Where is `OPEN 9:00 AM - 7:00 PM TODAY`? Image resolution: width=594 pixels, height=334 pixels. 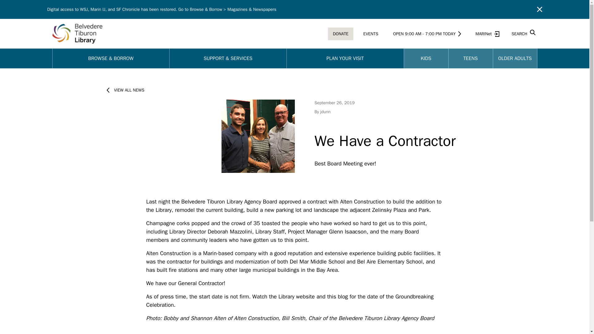 OPEN 9:00 AM - 7:00 PM TODAY is located at coordinates (427, 33).